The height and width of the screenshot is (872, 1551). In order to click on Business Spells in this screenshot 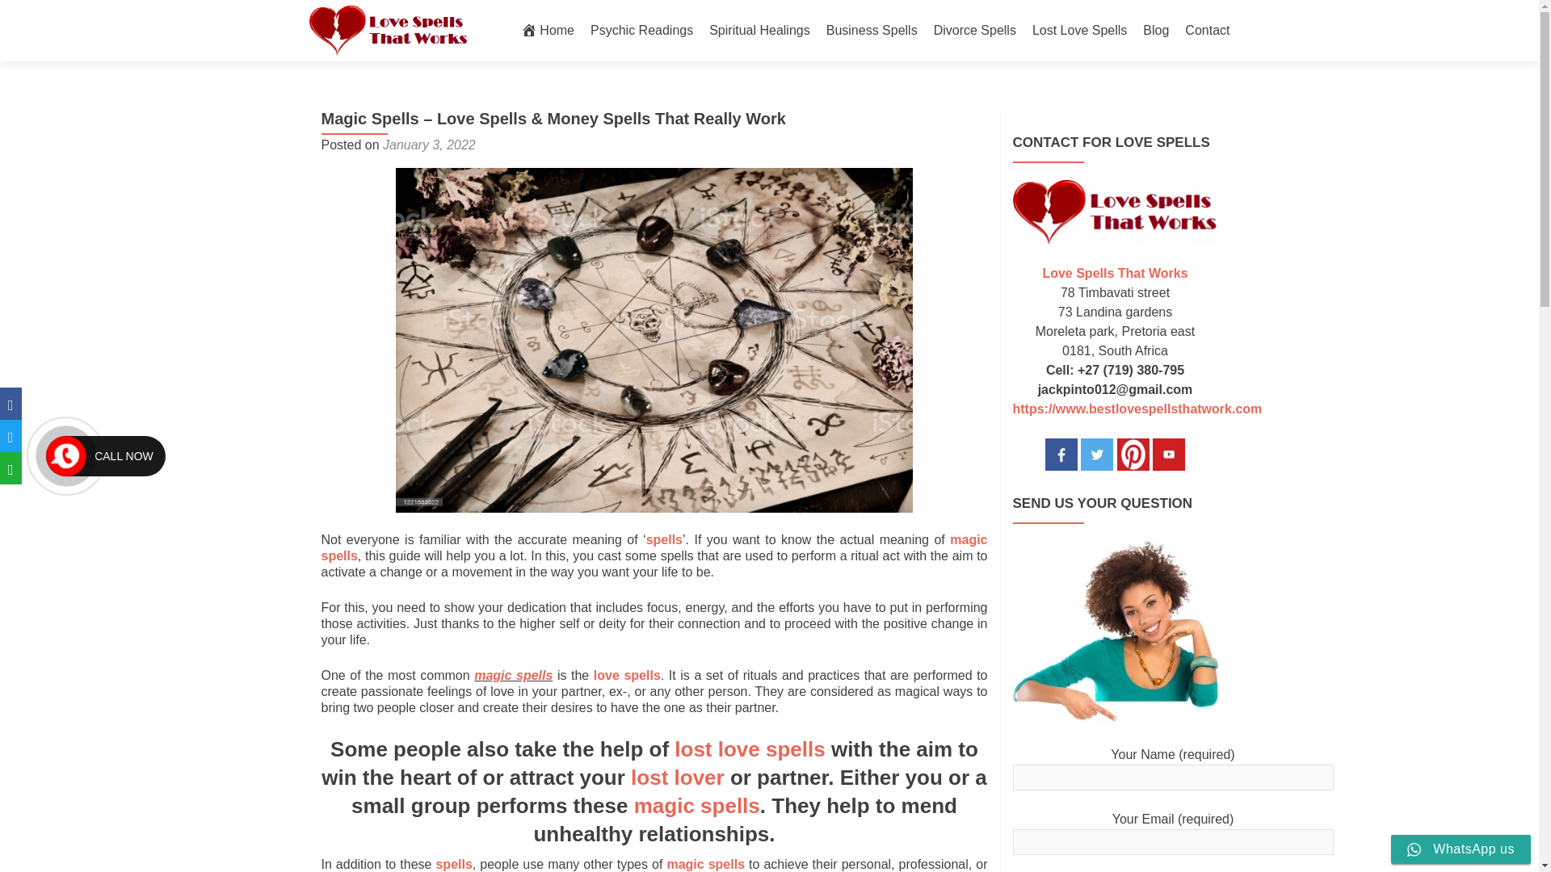, I will do `click(872, 31)`.